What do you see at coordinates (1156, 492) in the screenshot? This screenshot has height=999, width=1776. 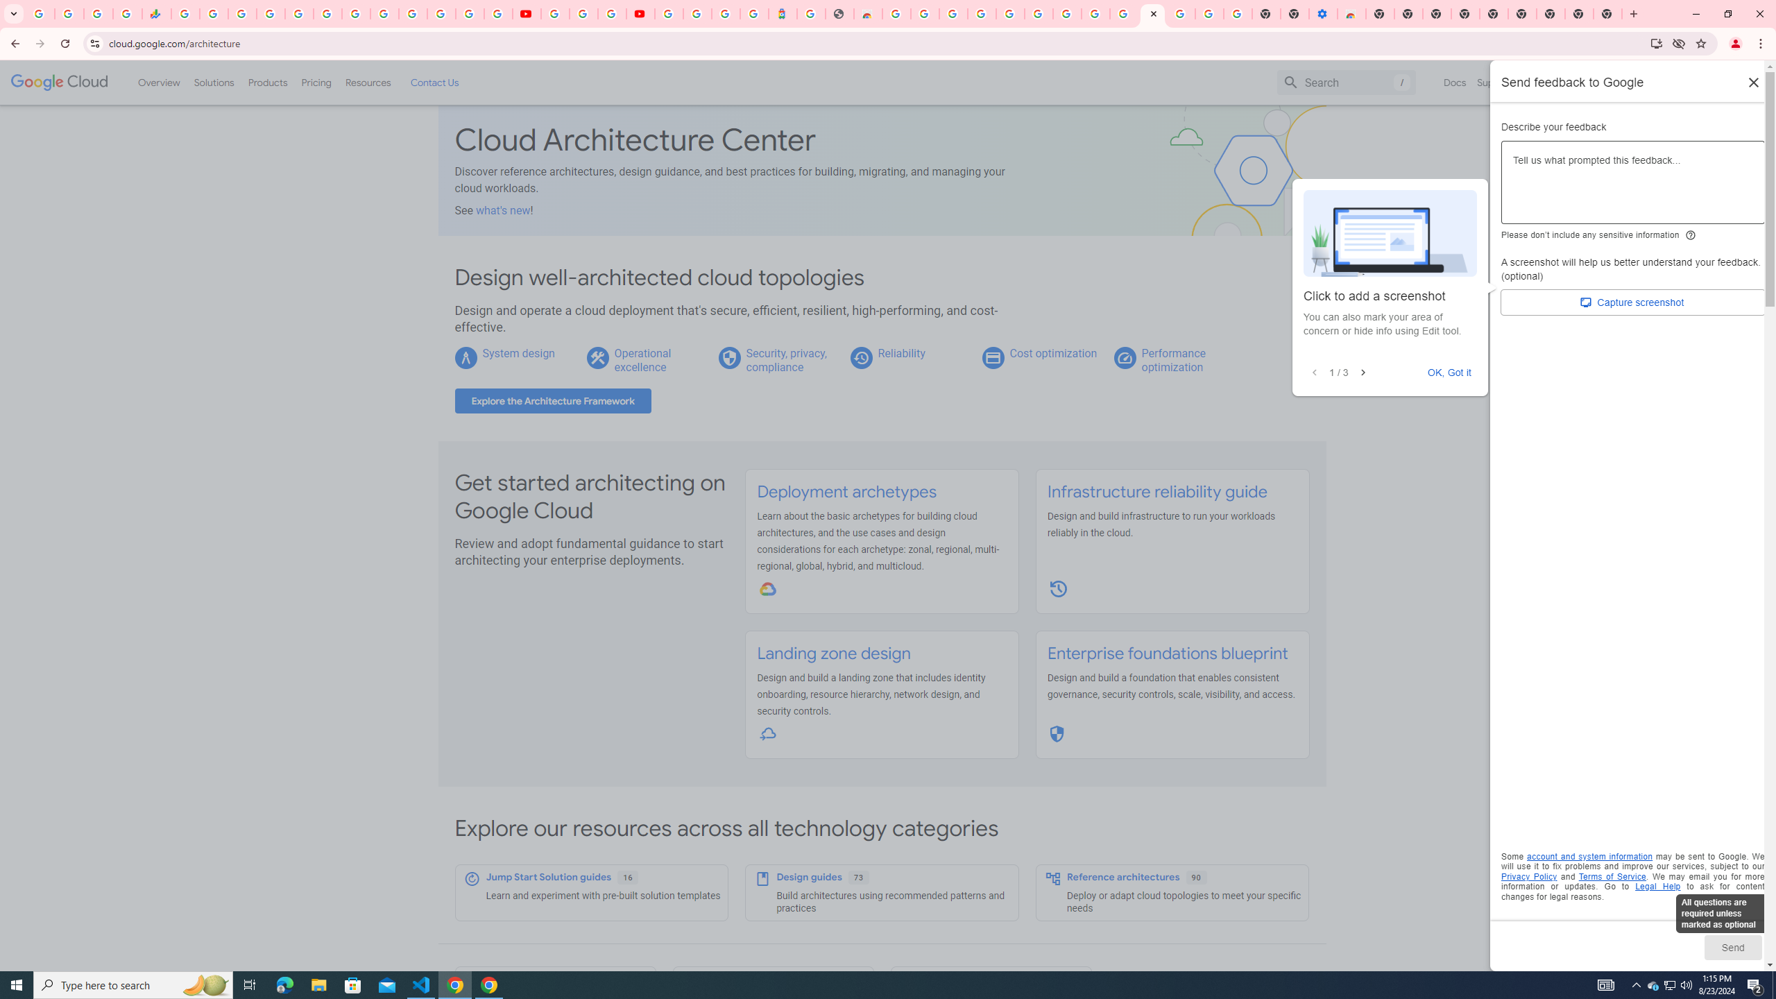 I see `Infrastructure reliability guide` at bounding box center [1156, 492].